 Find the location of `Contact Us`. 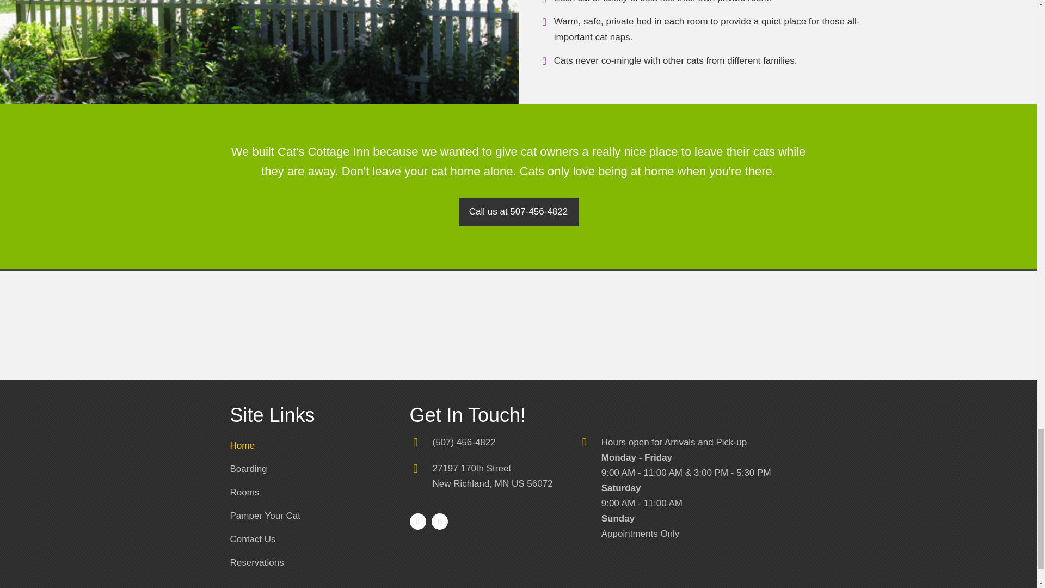

Contact Us is located at coordinates (253, 540).